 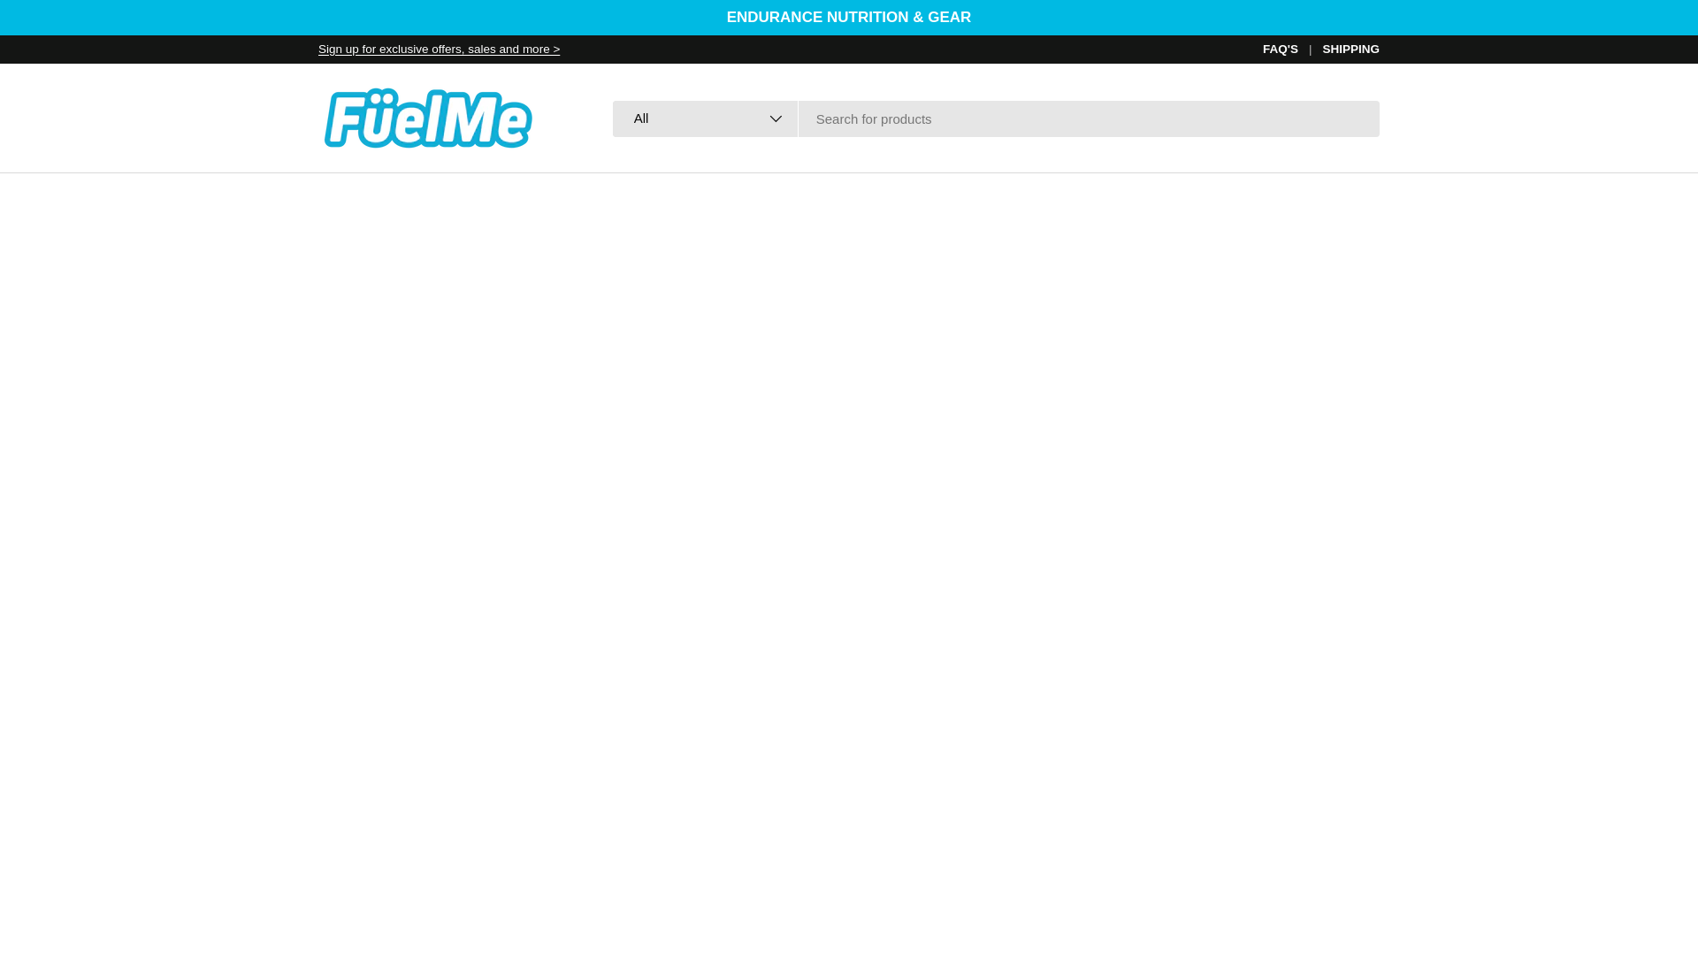 I want to click on FAQ'S, so click(x=1293, y=50).